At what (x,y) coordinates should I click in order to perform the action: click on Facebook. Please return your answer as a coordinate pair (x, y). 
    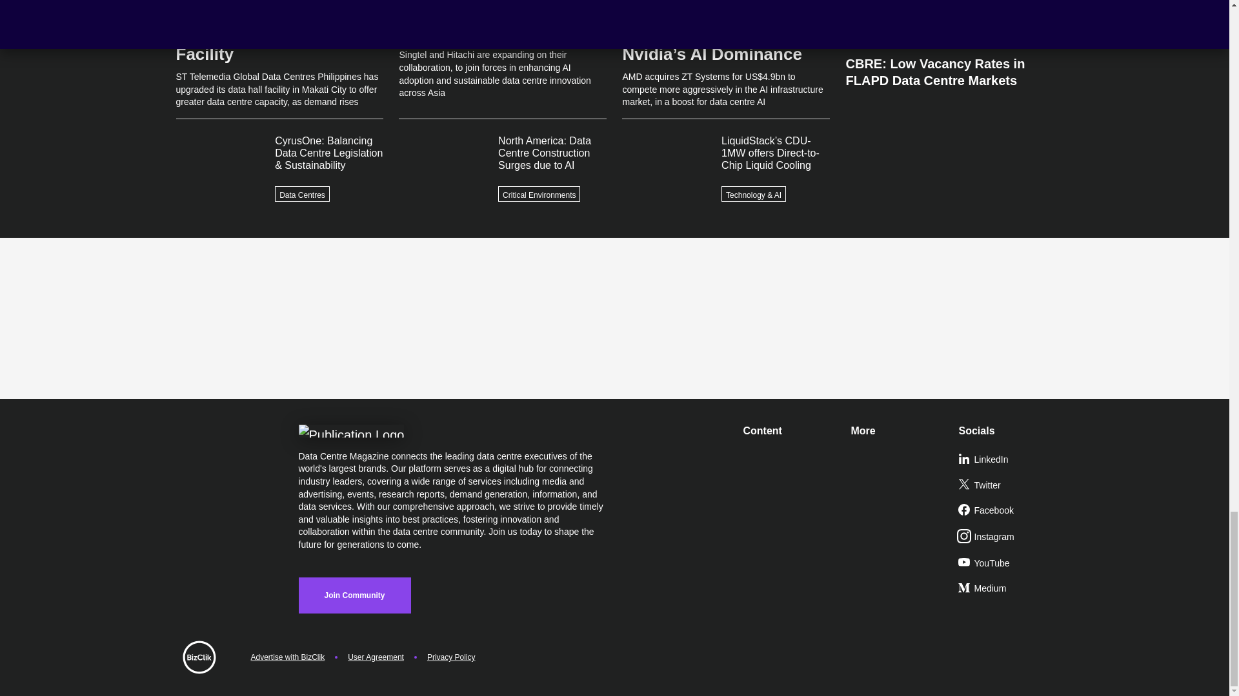
    Looking at the image, I should click on (1007, 511).